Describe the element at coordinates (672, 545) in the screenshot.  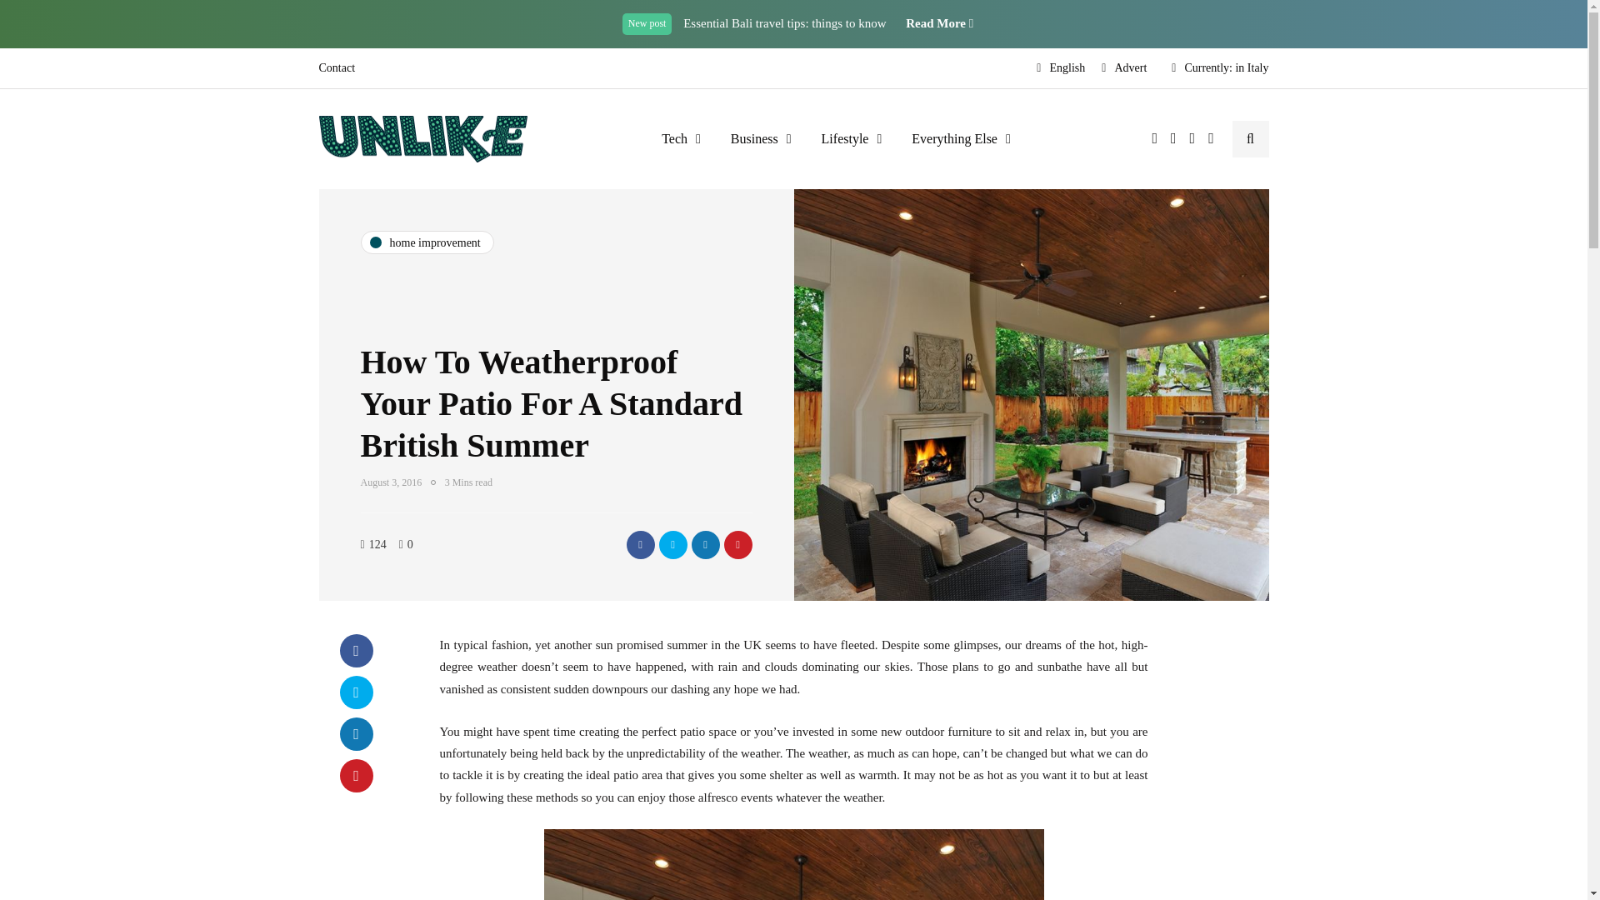
I see `Tweet this` at that location.